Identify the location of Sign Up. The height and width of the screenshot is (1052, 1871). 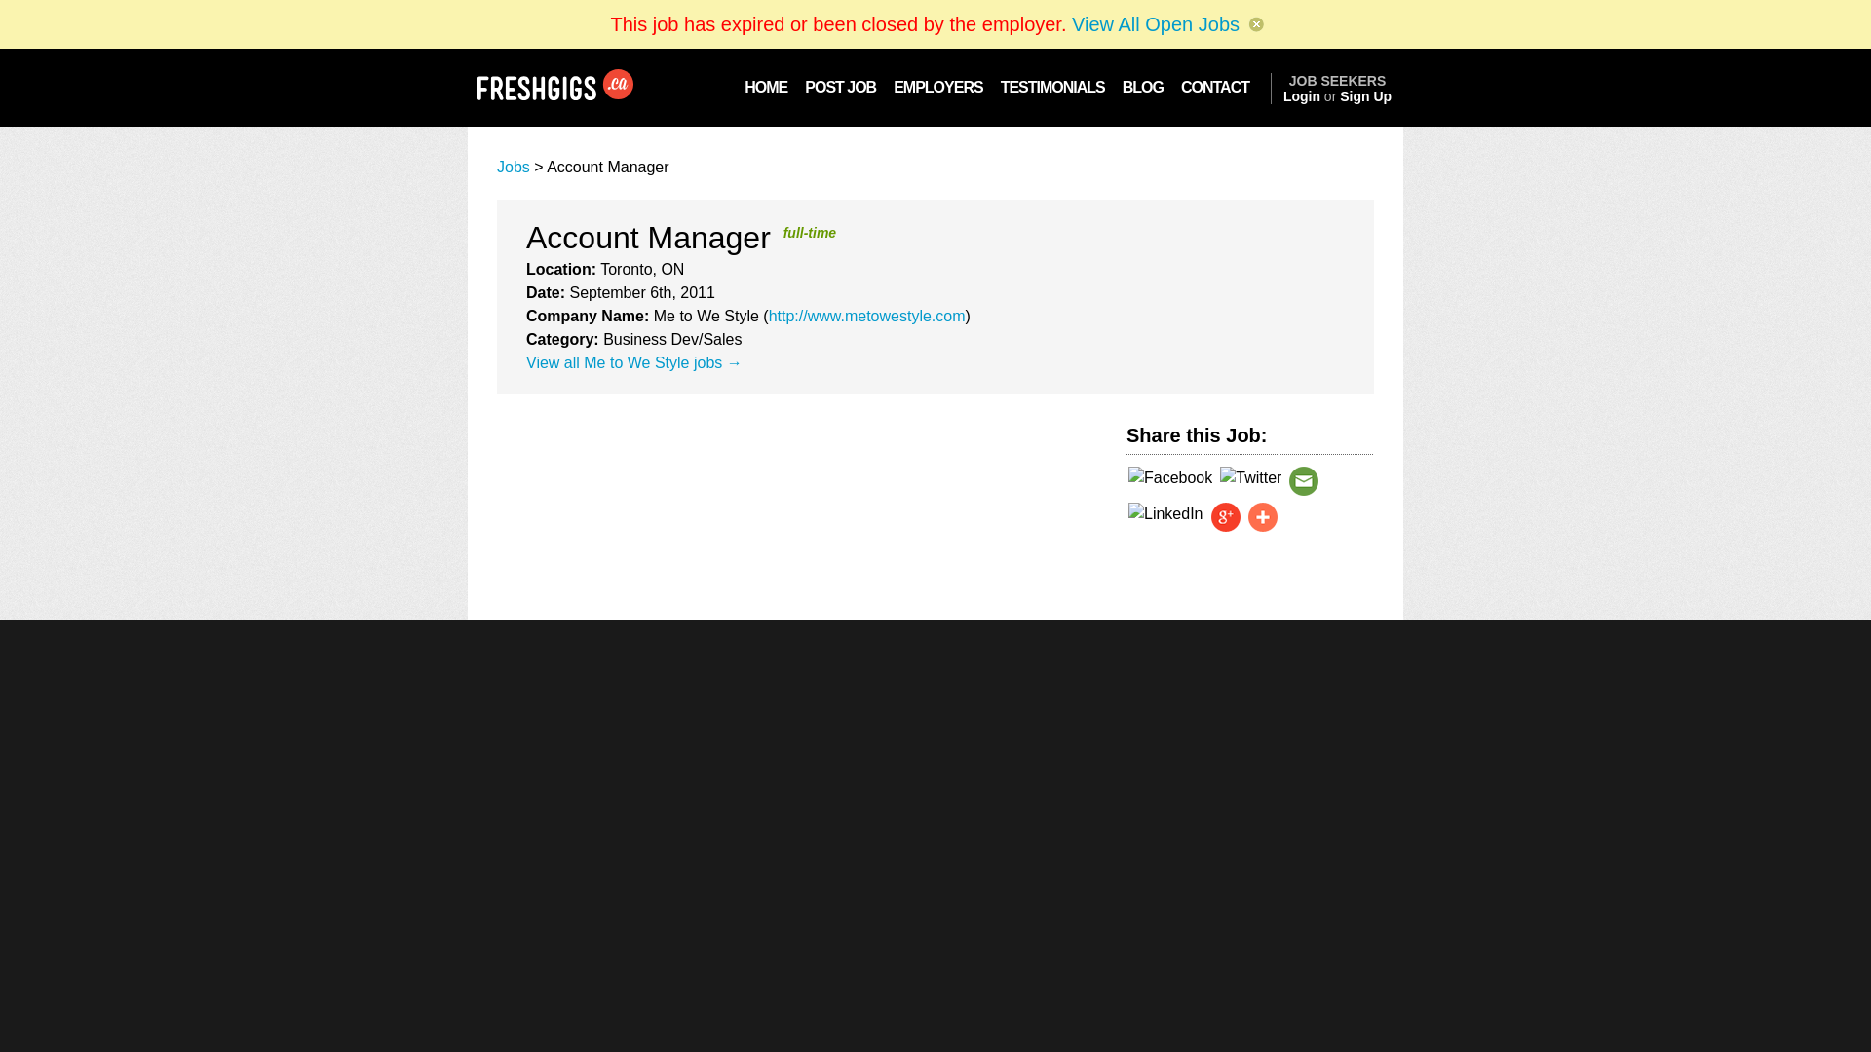
(1365, 95).